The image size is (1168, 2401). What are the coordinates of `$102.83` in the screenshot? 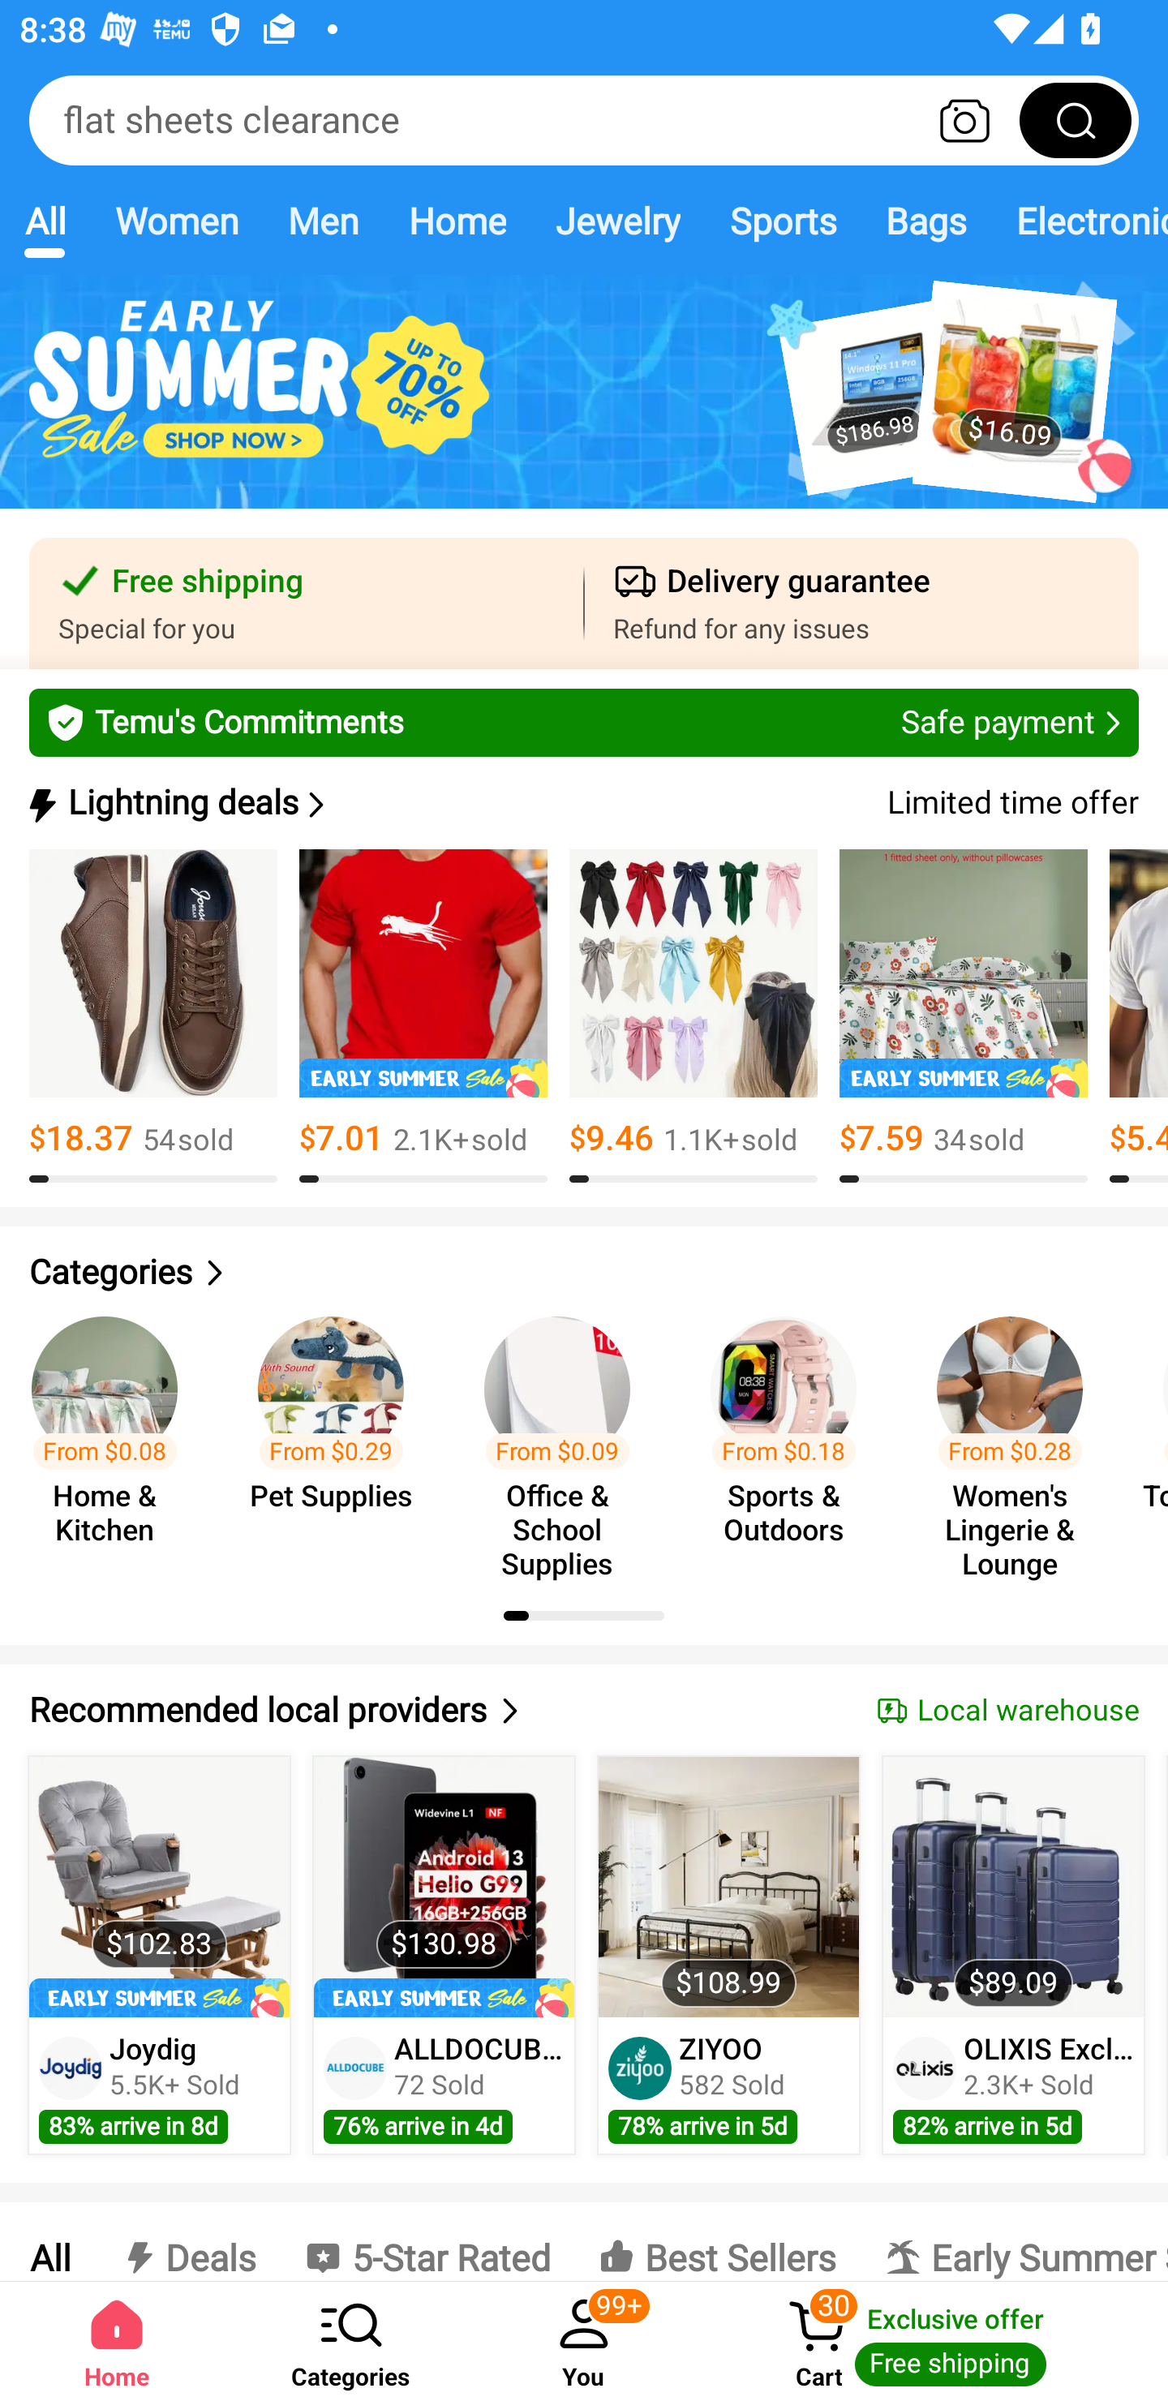 It's located at (159, 1887).